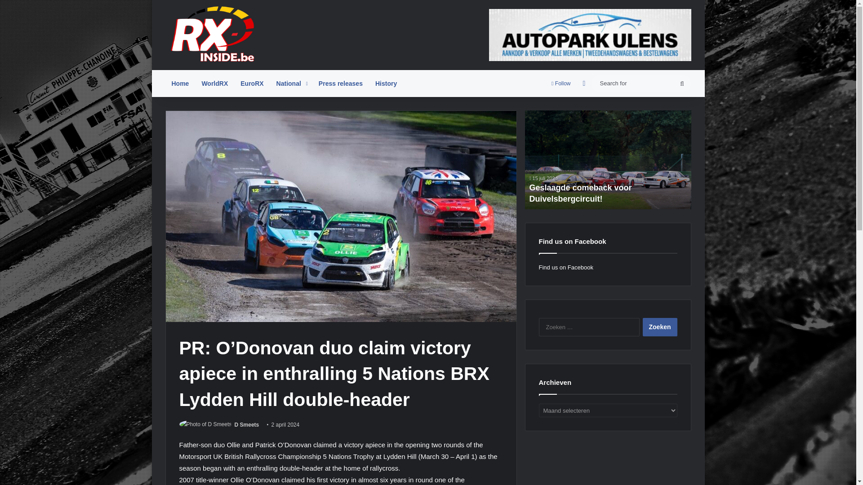 Image resolution: width=863 pixels, height=485 pixels. I want to click on RX-inside, so click(215, 33).